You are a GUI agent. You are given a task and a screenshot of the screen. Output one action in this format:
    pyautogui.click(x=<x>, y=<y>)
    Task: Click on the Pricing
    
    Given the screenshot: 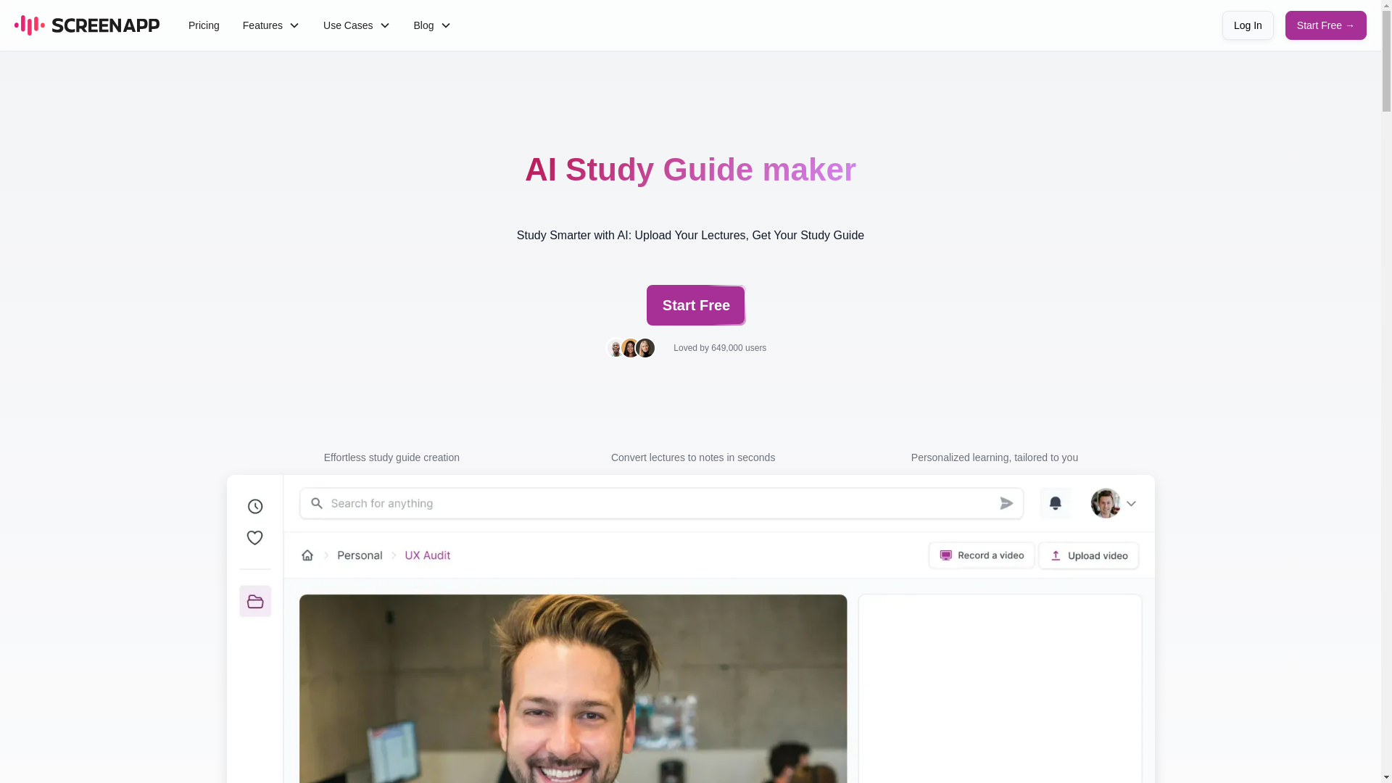 What is the action you would take?
    pyautogui.click(x=203, y=25)
    